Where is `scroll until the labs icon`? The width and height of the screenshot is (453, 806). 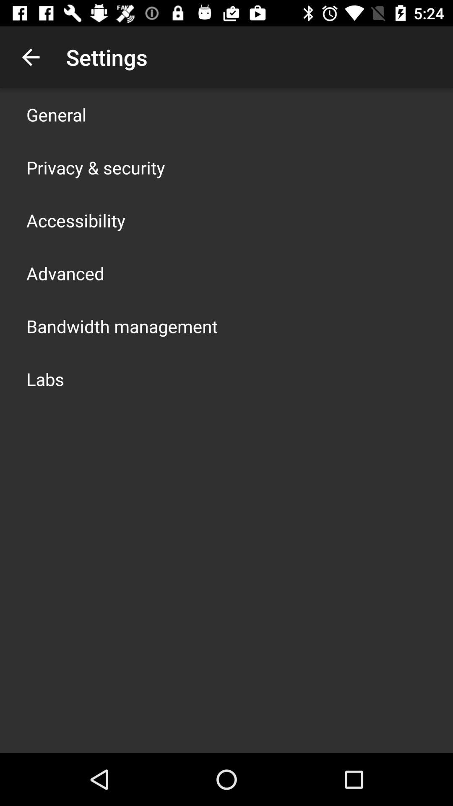 scroll until the labs icon is located at coordinates (45, 379).